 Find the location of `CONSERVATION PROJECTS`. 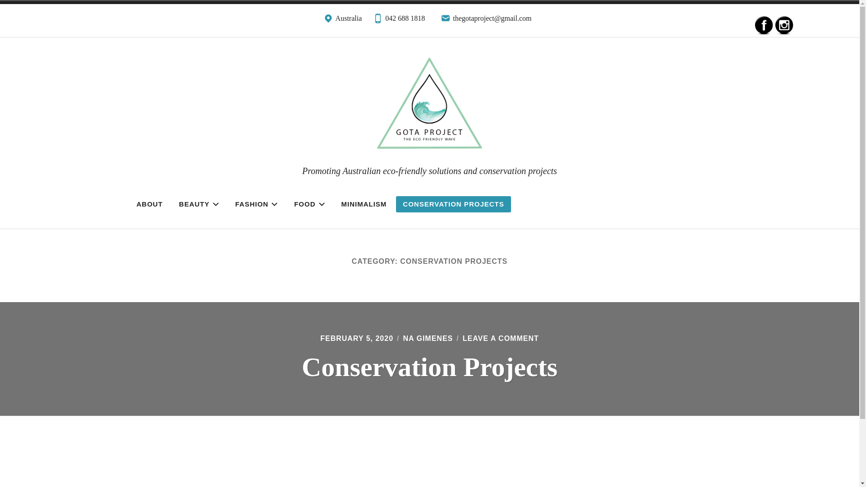

CONSERVATION PROJECTS is located at coordinates (453, 204).